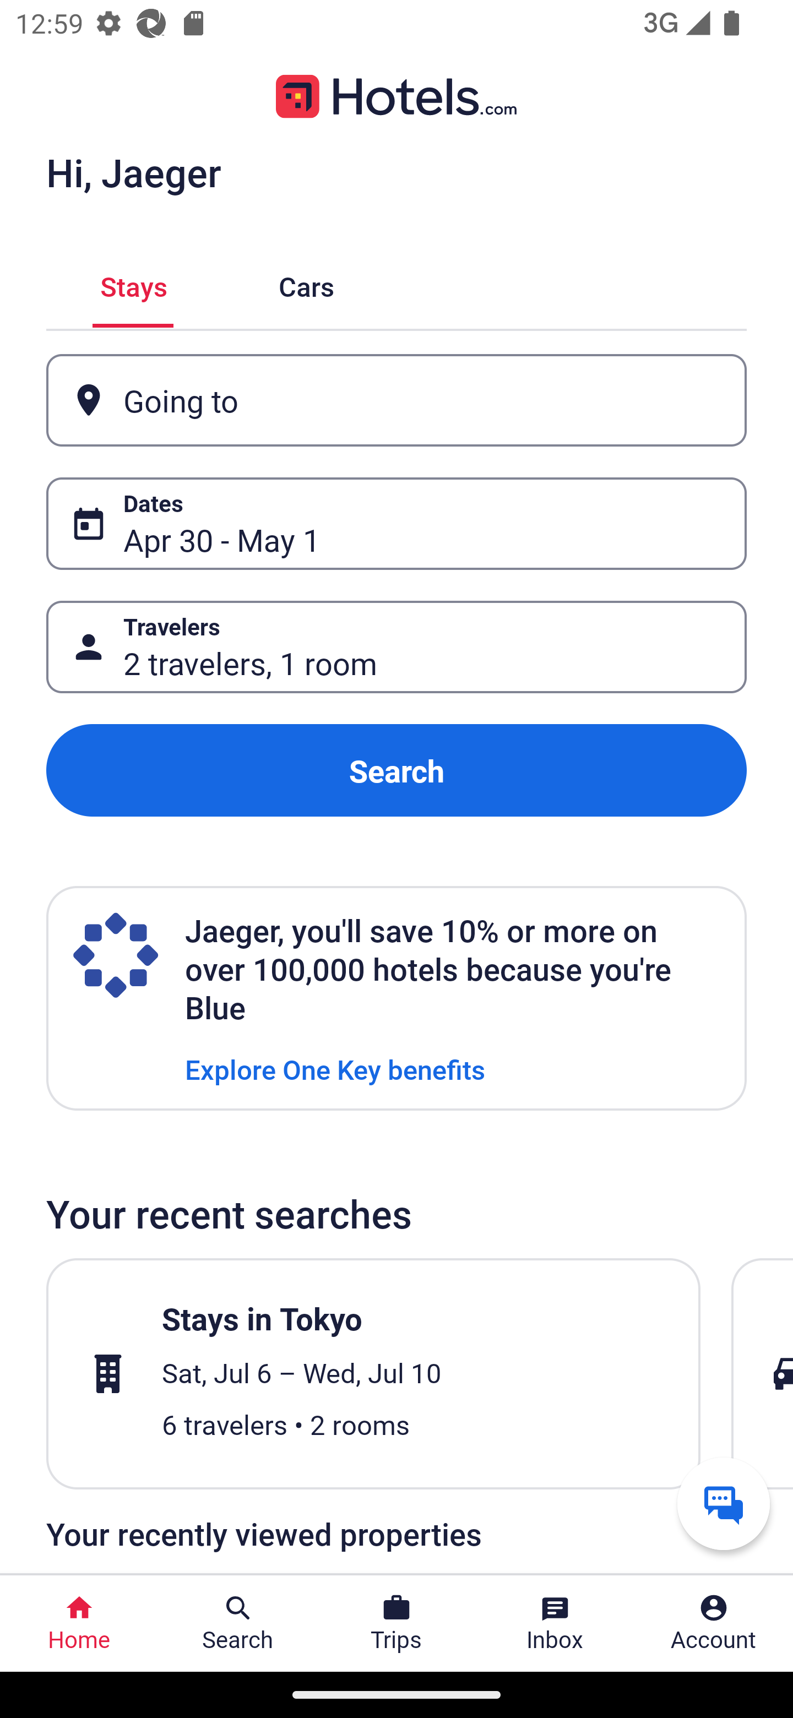 The height and width of the screenshot is (1718, 793). What do you see at coordinates (238, 1623) in the screenshot?
I see `Search Search Button` at bounding box center [238, 1623].